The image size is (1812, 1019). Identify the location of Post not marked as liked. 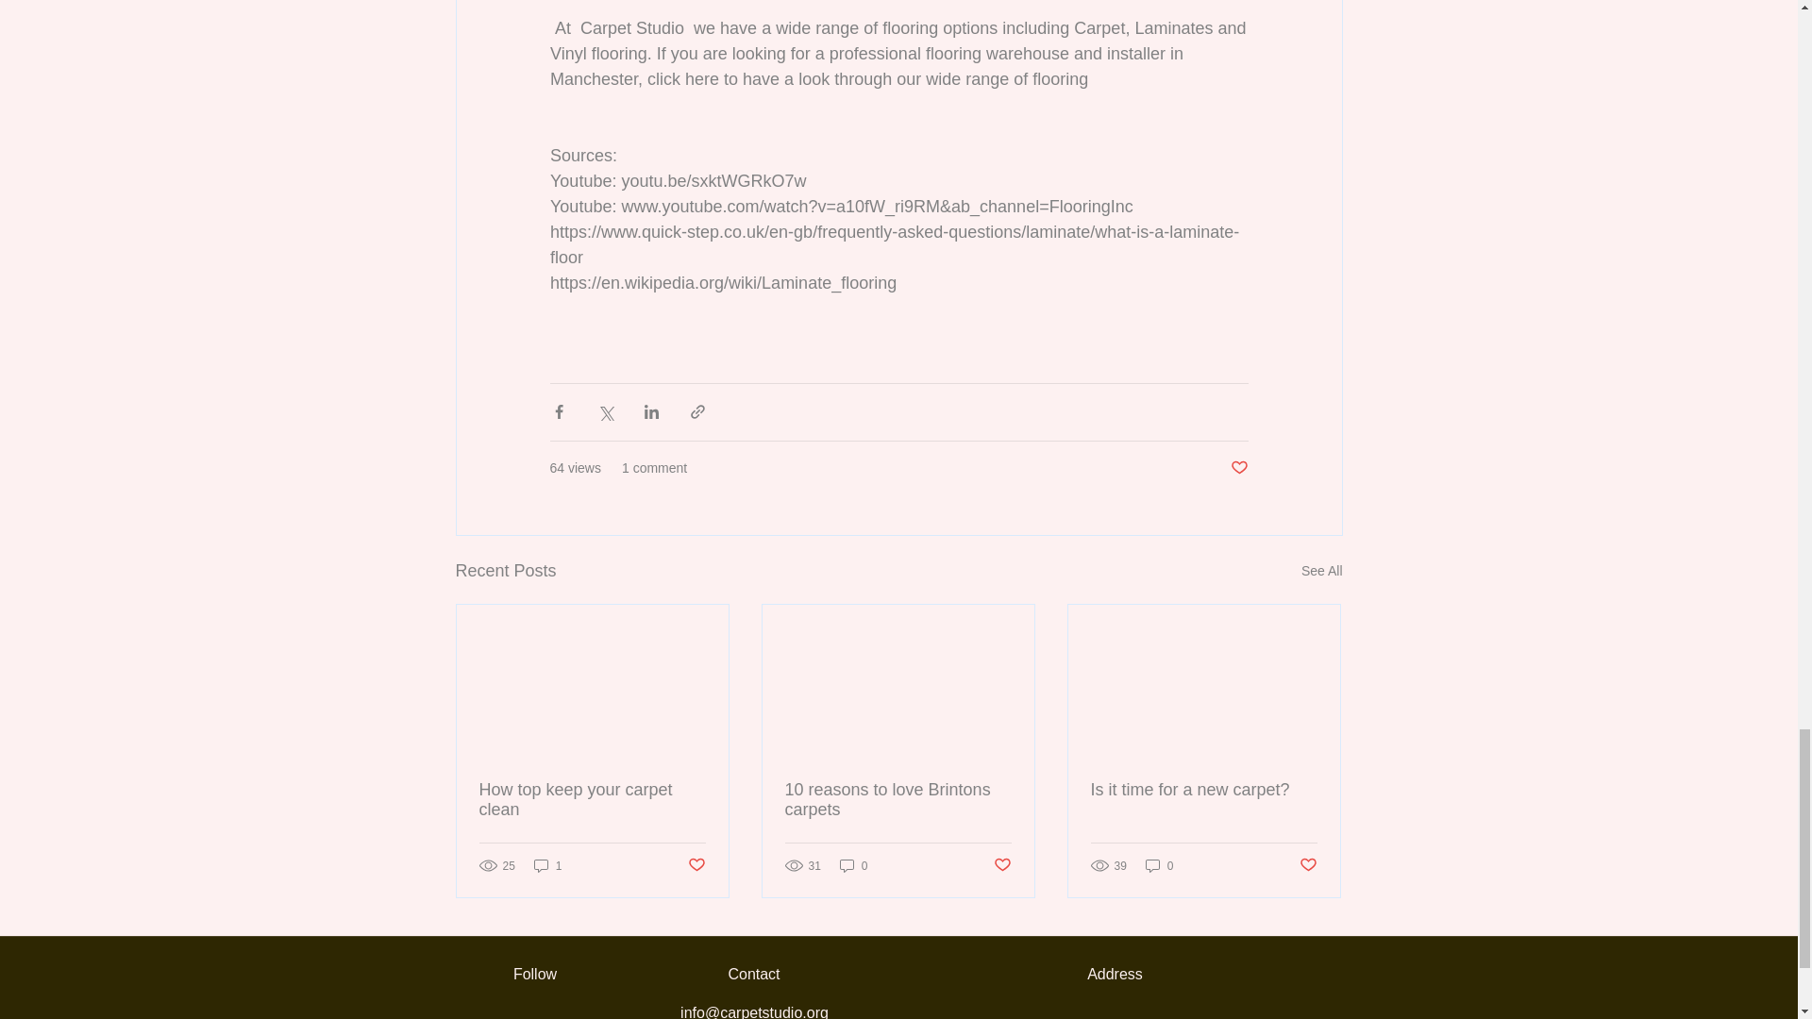
(695, 865).